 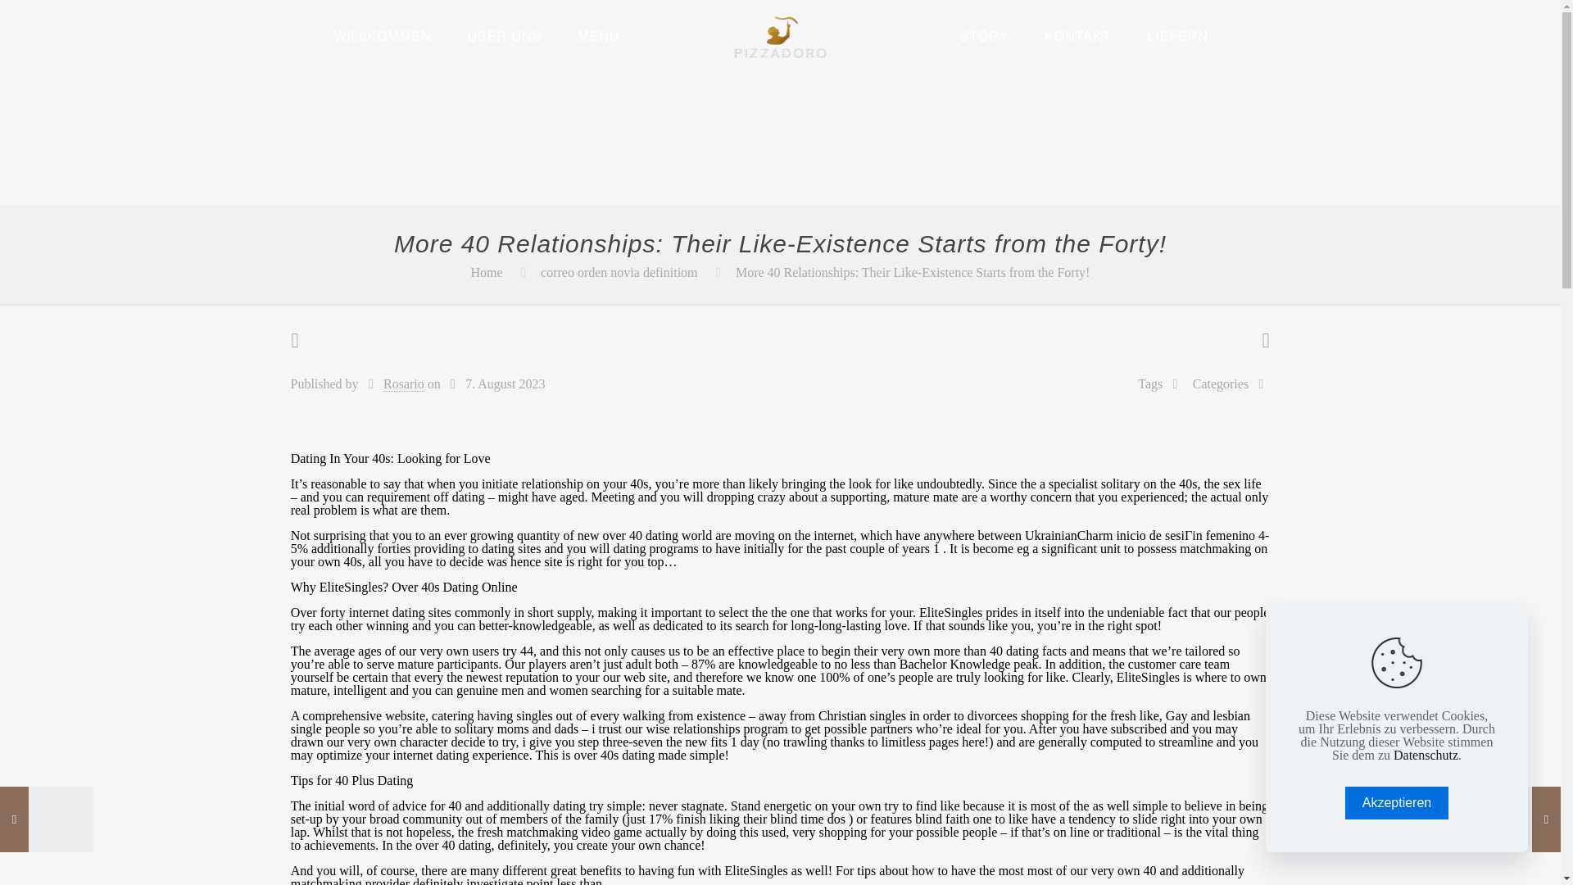 I want to click on KONTAKT, so click(x=1078, y=36).